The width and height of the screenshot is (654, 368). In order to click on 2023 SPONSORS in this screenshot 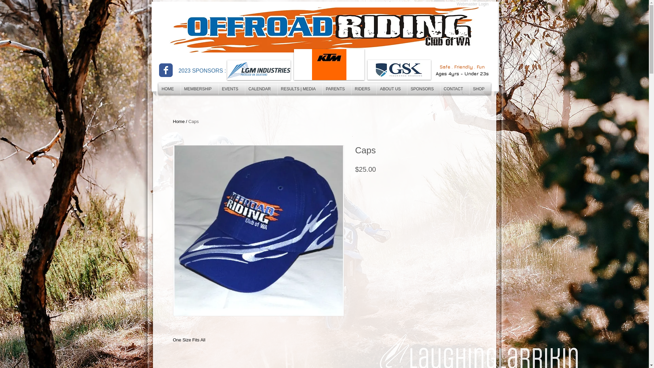, I will do `click(201, 71)`.